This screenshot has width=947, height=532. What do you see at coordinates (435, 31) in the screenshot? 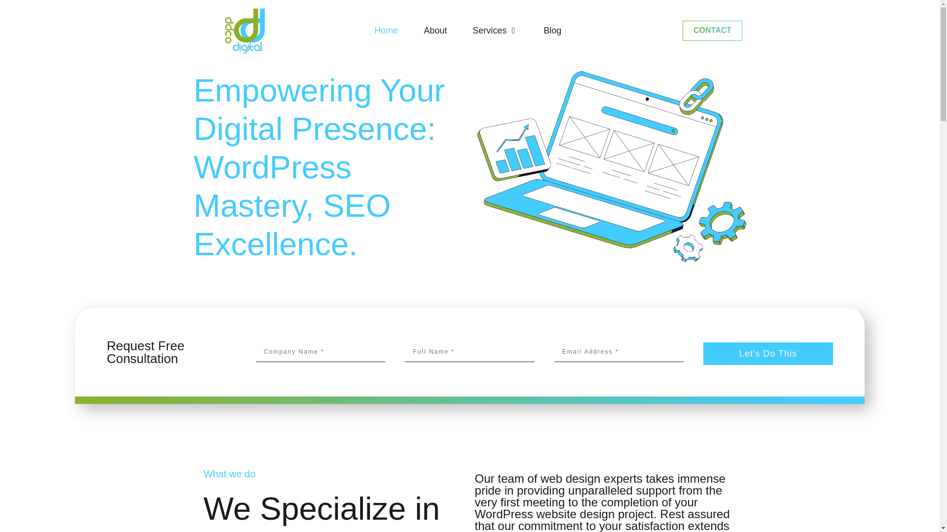
I see `About` at bounding box center [435, 31].